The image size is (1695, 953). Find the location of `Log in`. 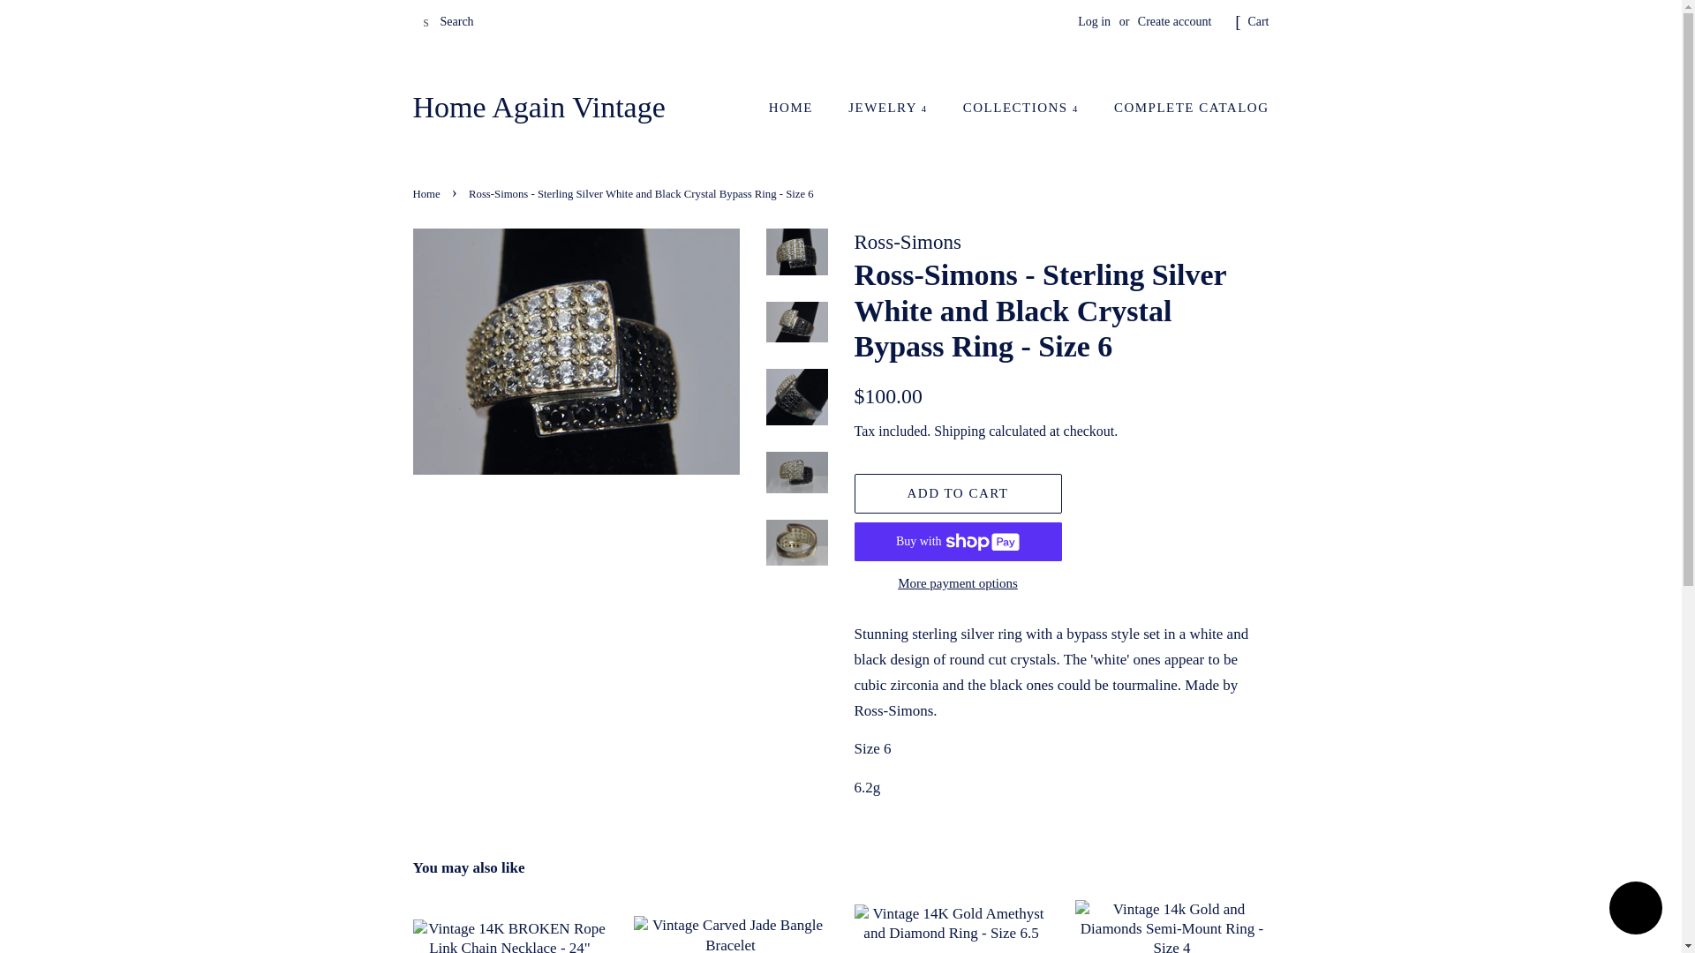

Log in is located at coordinates (1094, 21).